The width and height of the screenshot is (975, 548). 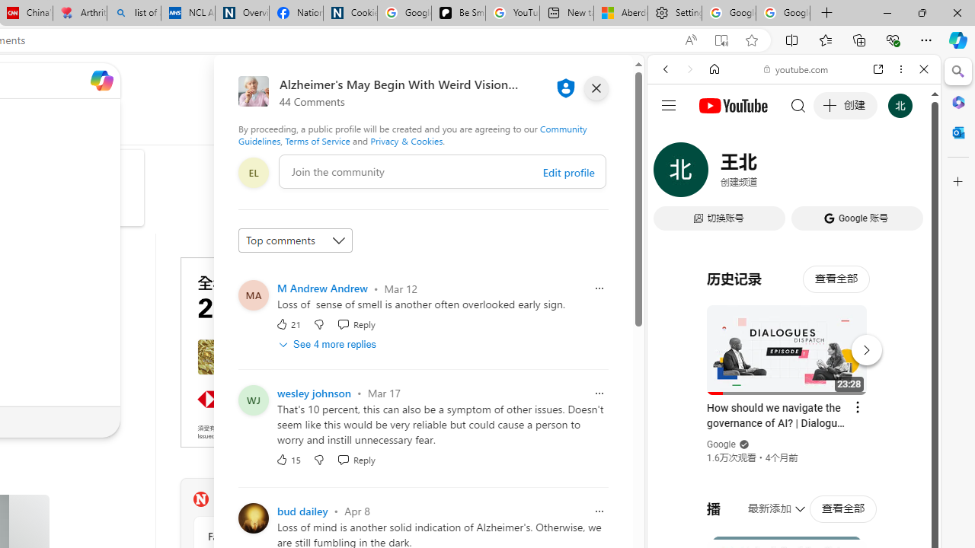 I want to click on Terms of Service, so click(x=317, y=140).